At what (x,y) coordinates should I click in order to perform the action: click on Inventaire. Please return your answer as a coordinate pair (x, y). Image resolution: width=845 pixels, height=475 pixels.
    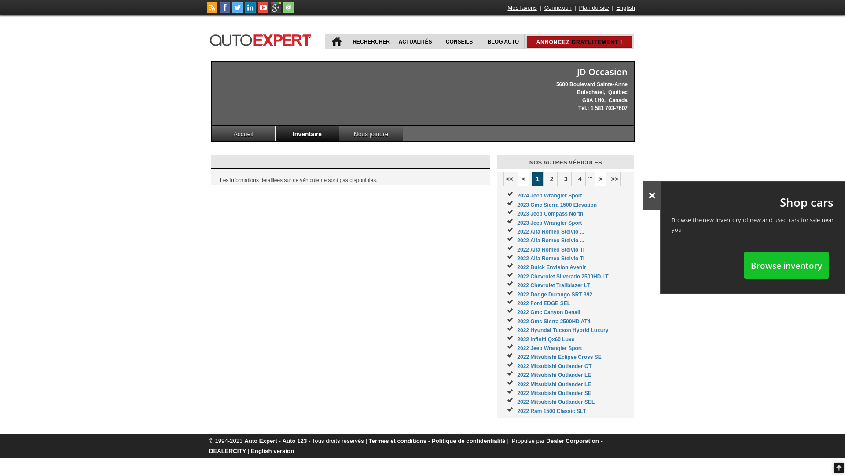
    Looking at the image, I should click on (307, 134).